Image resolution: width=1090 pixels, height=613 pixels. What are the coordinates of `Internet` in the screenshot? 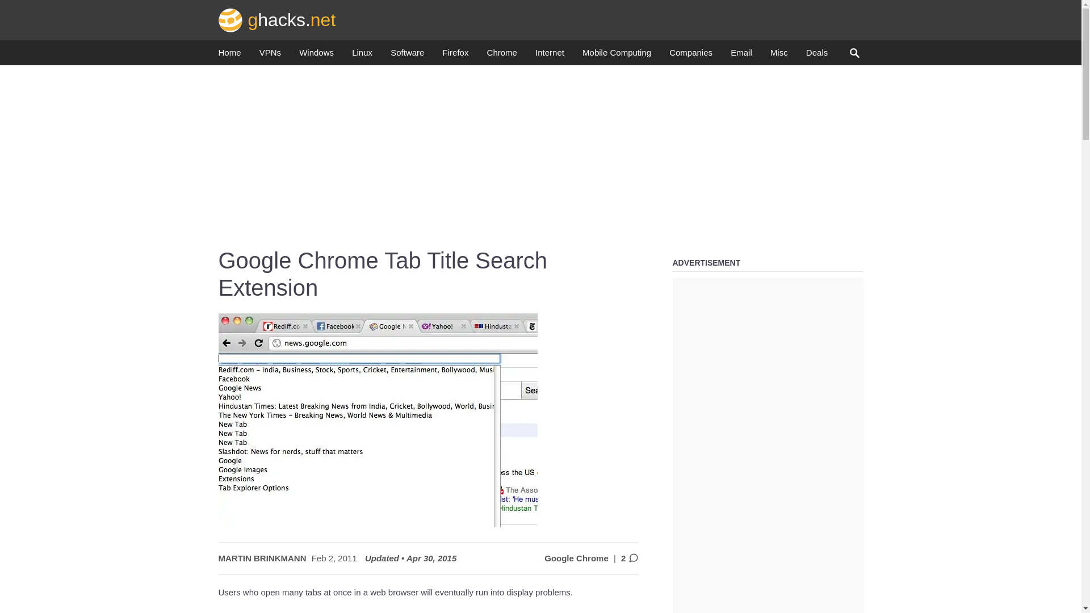 It's located at (550, 56).